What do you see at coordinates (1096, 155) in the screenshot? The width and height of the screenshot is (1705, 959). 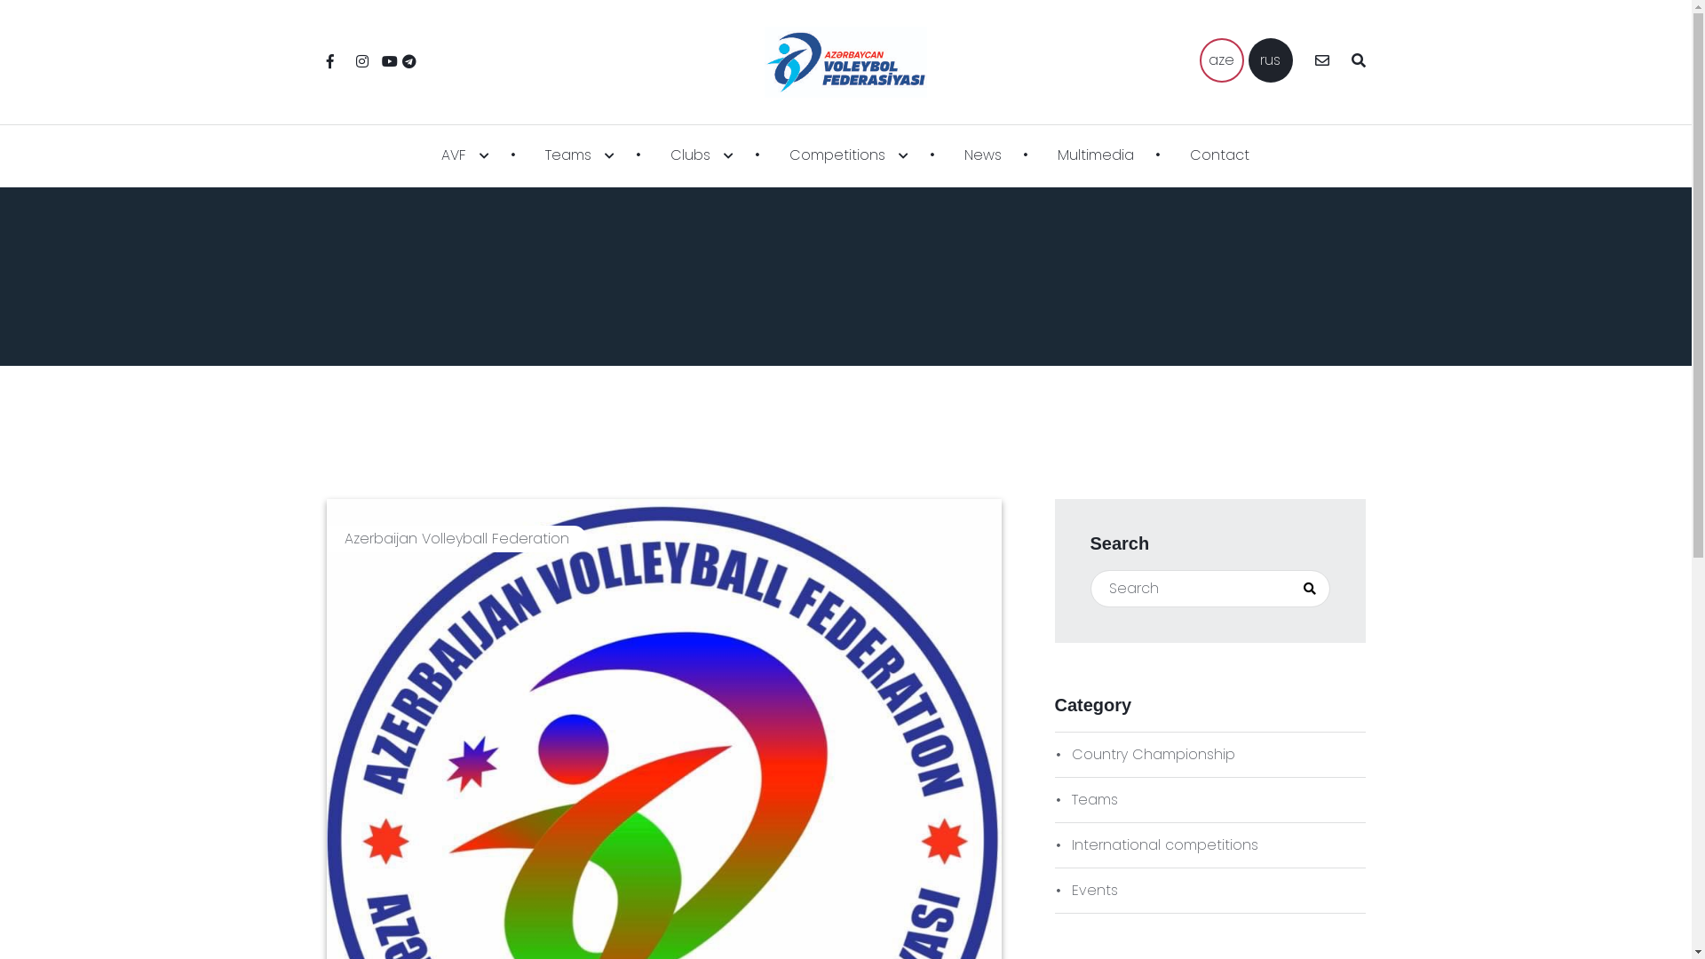 I see `Multimedia` at bounding box center [1096, 155].